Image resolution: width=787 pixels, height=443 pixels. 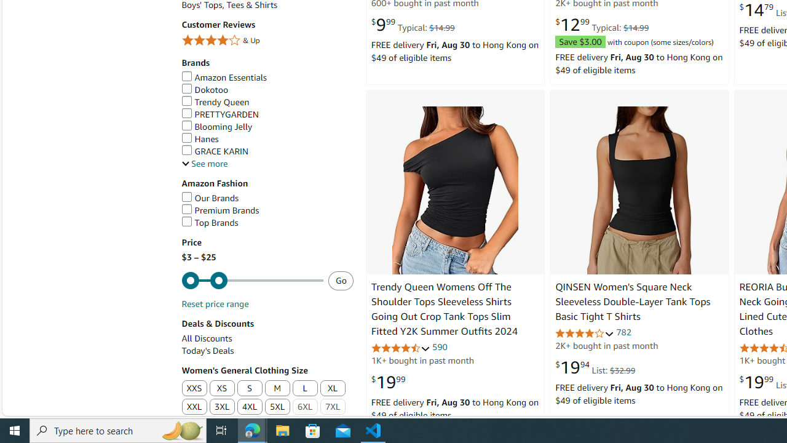 What do you see at coordinates (278, 407) in the screenshot?
I see `5XL` at bounding box center [278, 407].